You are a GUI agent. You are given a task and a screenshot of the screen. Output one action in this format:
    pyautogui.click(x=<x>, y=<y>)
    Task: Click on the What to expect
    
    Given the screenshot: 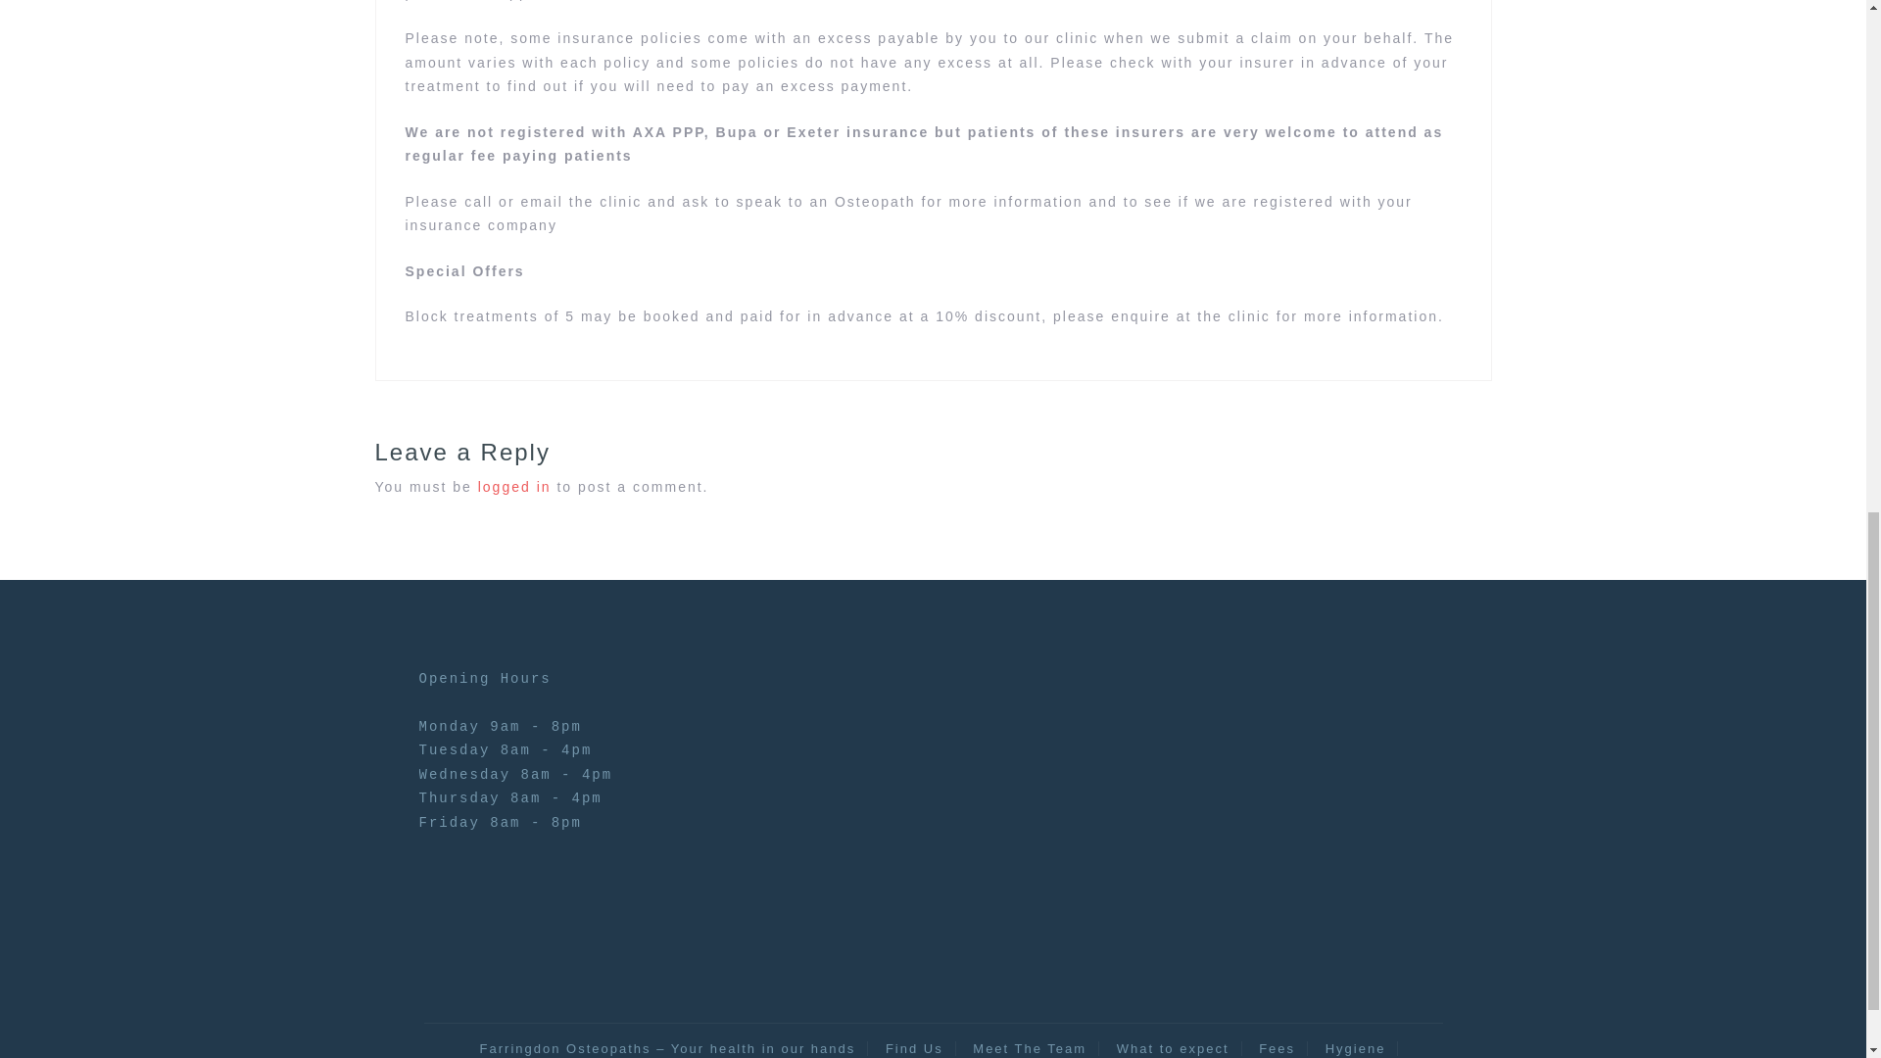 What is the action you would take?
    pyautogui.click(x=1174, y=1048)
    